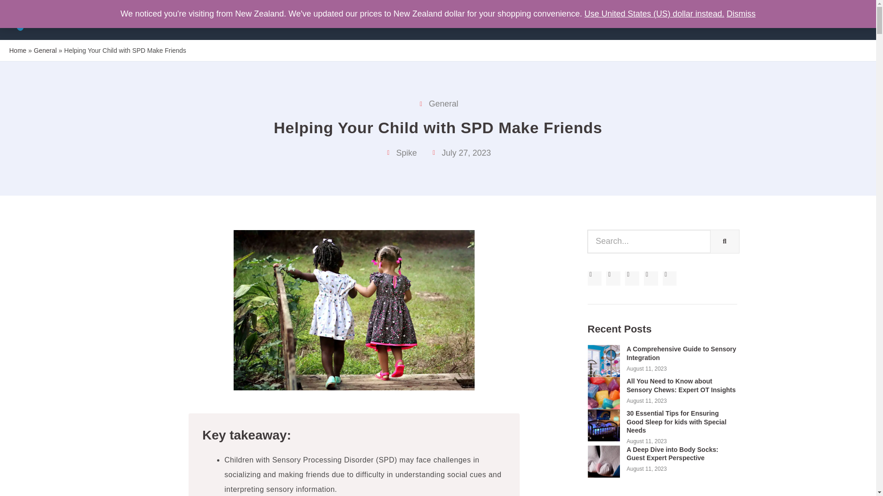 The height and width of the screenshot is (496, 883). I want to click on About Us, so click(607, 16).